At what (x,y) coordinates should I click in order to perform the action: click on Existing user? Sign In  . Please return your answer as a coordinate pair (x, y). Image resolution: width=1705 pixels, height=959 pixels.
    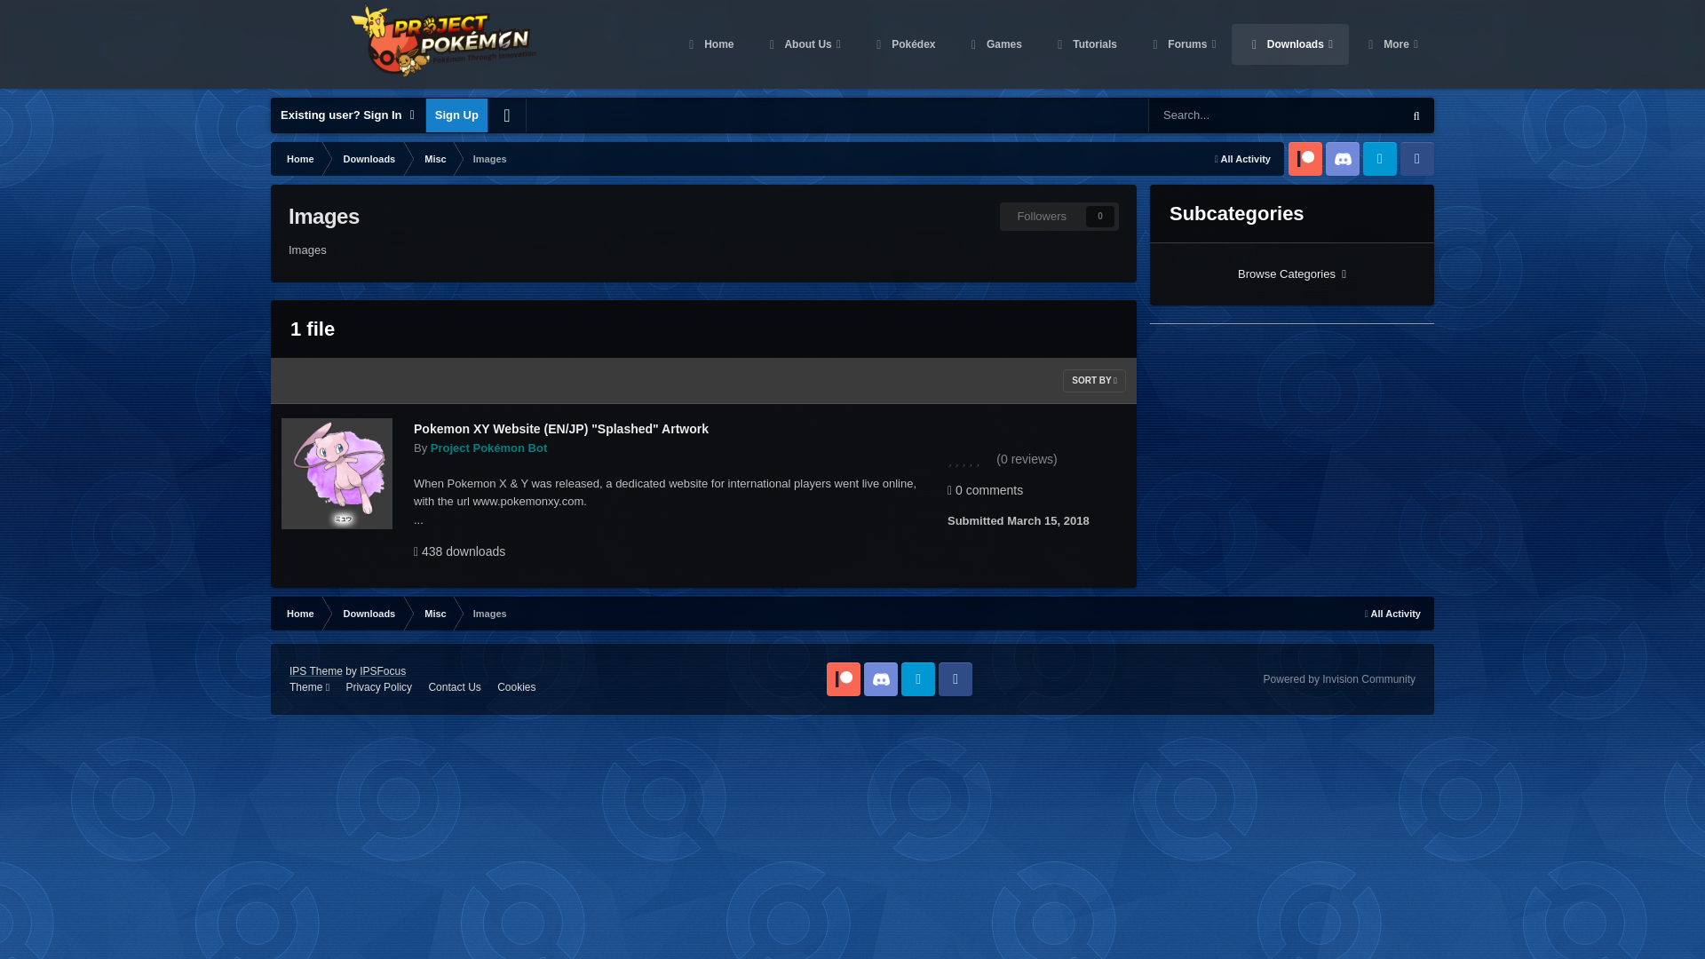
    Looking at the image, I should click on (348, 115).